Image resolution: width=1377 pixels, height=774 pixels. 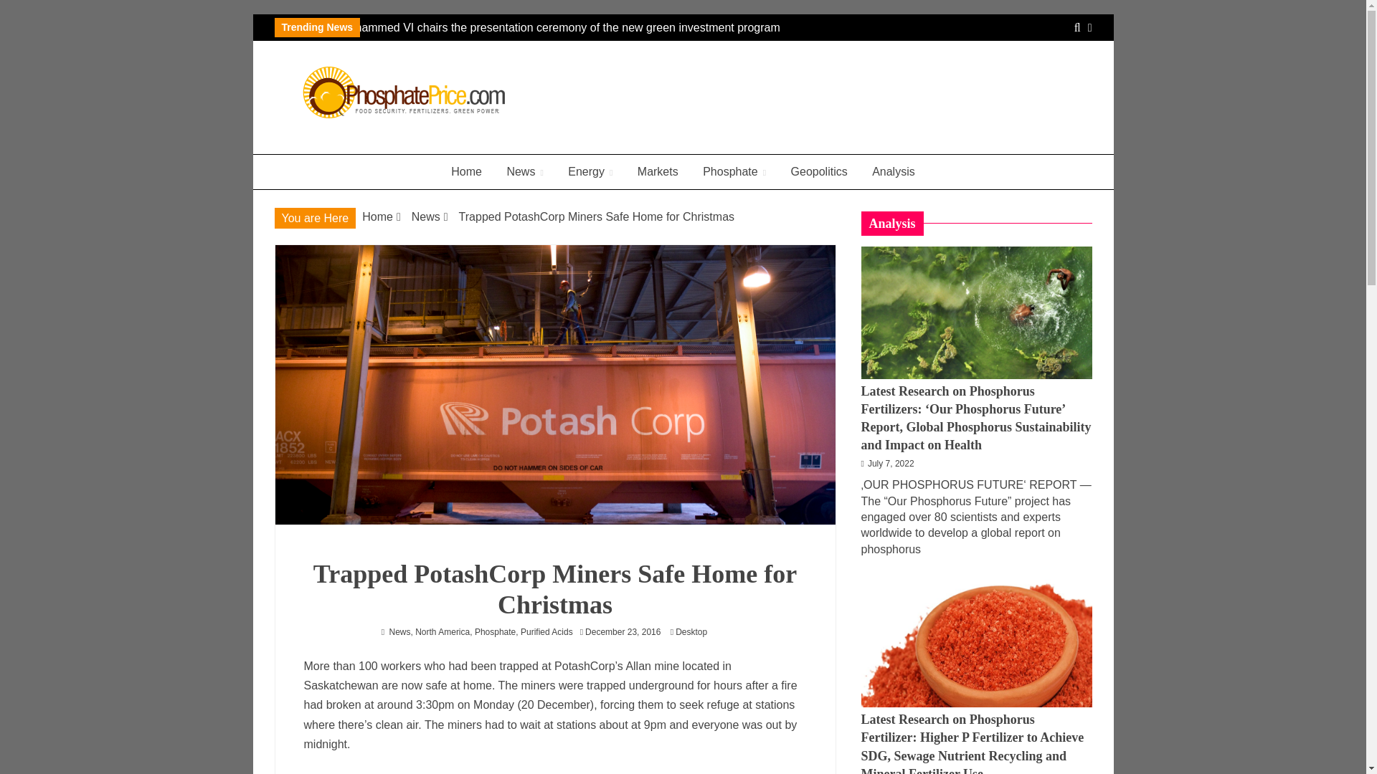 What do you see at coordinates (590, 172) in the screenshot?
I see `Energy` at bounding box center [590, 172].